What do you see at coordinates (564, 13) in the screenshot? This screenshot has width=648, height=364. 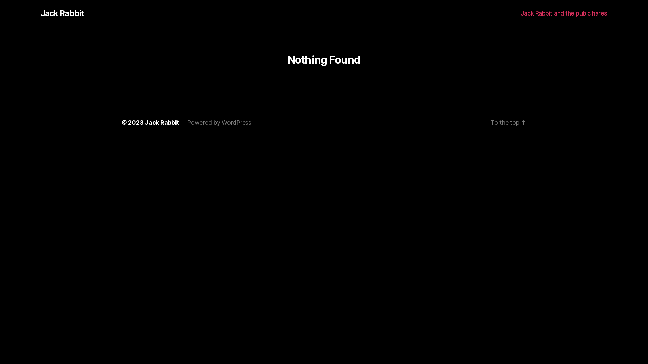 I see `Jack Rabbit and the pubic hares` at bounding box center [564, 13].